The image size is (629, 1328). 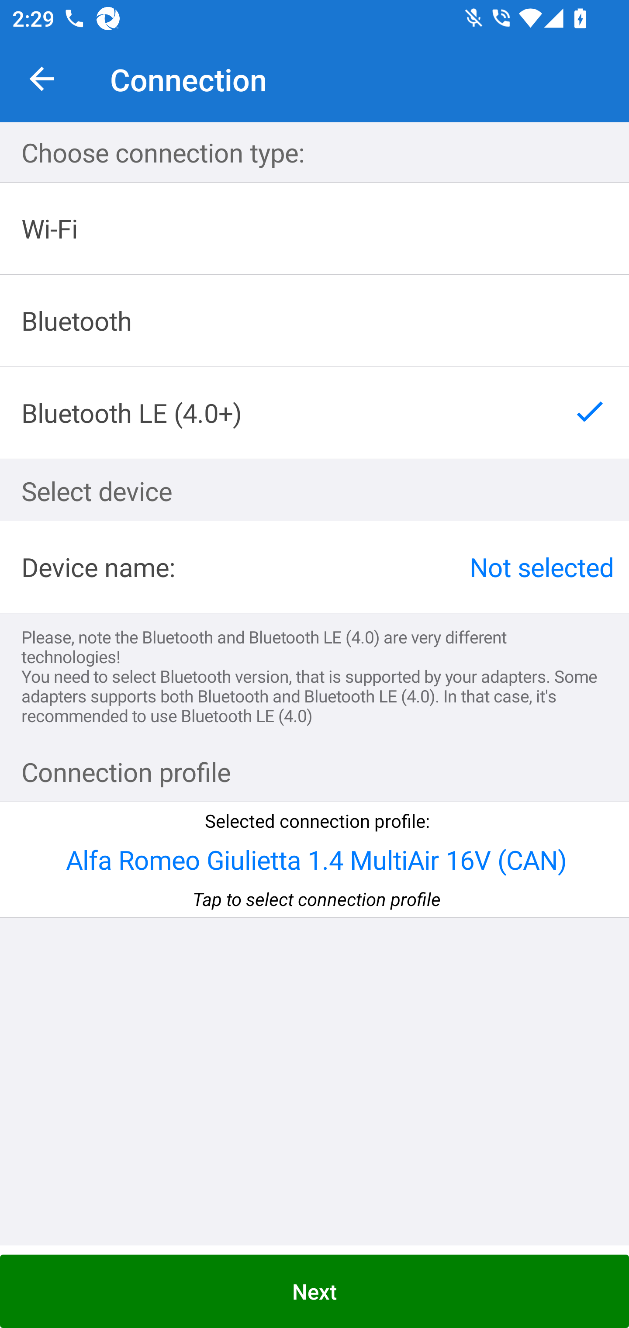 What do you see at coordinates (314, 229) in the screenshot?
I see `Wi-Fi` at bounding box center [314, 229].